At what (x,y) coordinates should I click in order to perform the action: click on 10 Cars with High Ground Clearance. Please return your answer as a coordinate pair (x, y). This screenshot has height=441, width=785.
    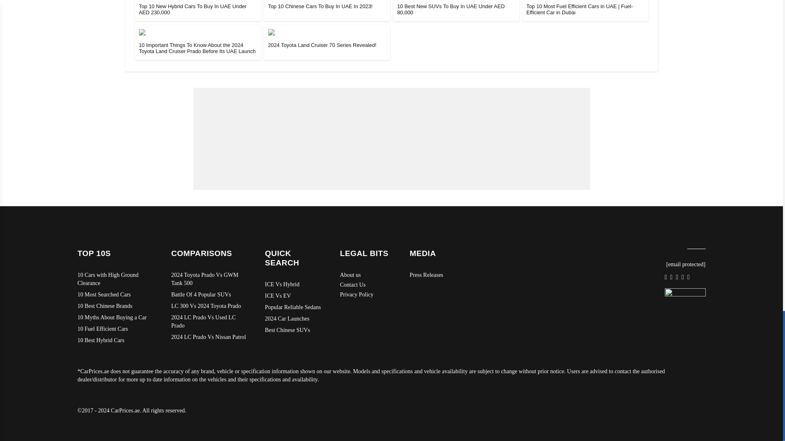
    Looking at the image, I should click on (116, 279).